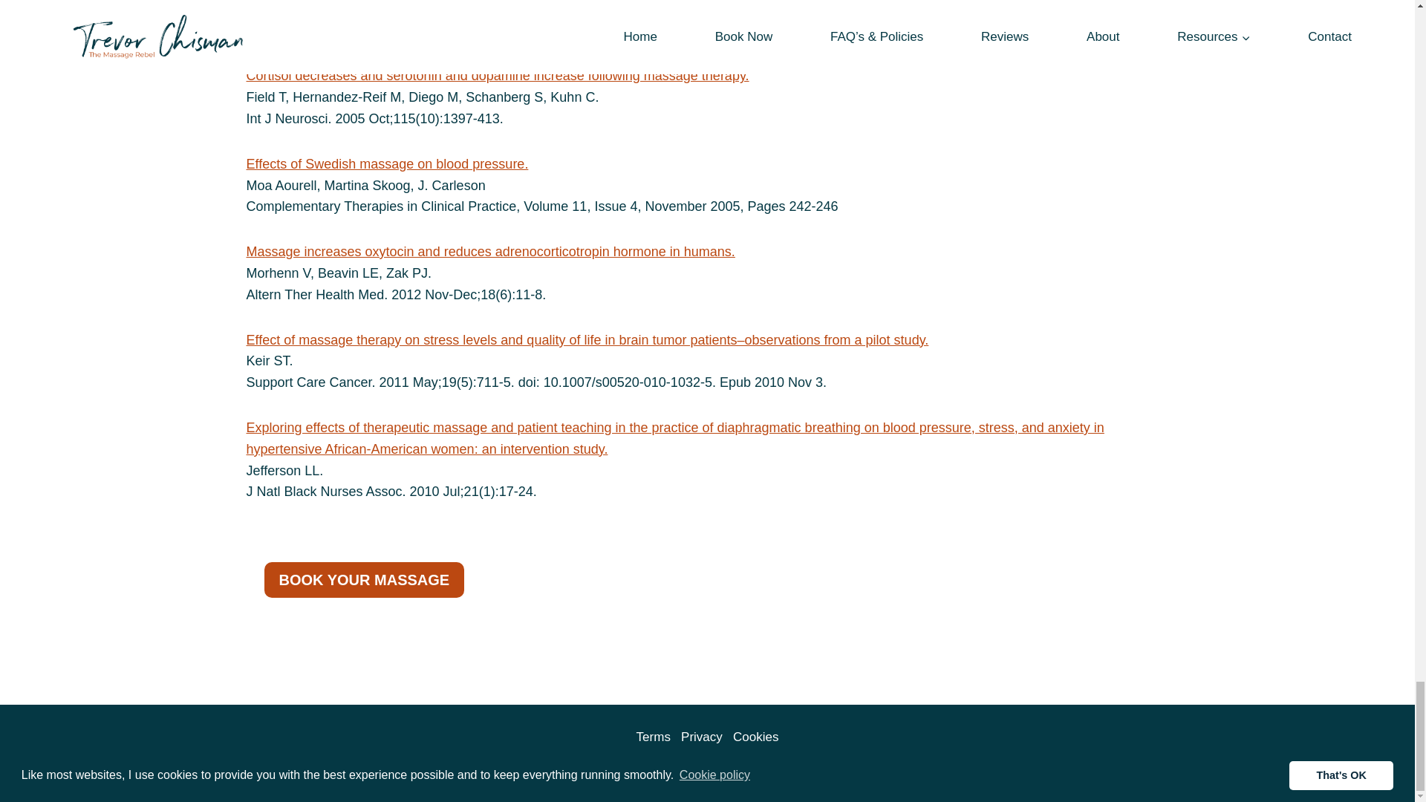 This screenshot has height=802, width=1426. I want to click on Effects of Swedish massage on blood pressure., so click(388, 163).